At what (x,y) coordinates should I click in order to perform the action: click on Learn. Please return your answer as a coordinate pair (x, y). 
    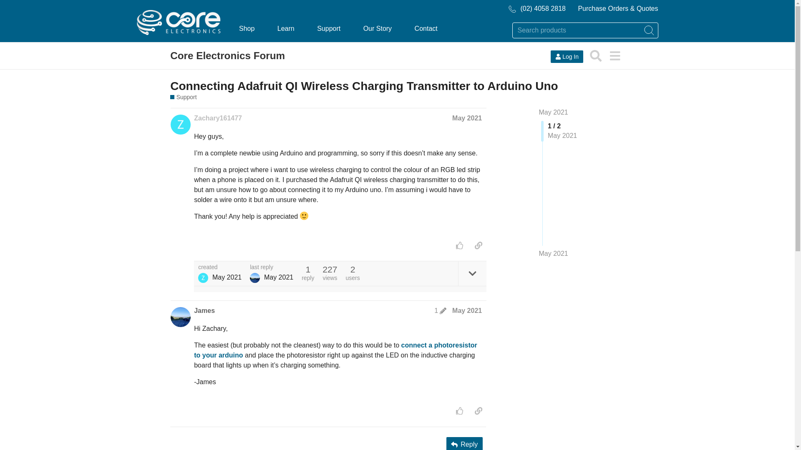
    Looking at the image, I should click on (286, 28).